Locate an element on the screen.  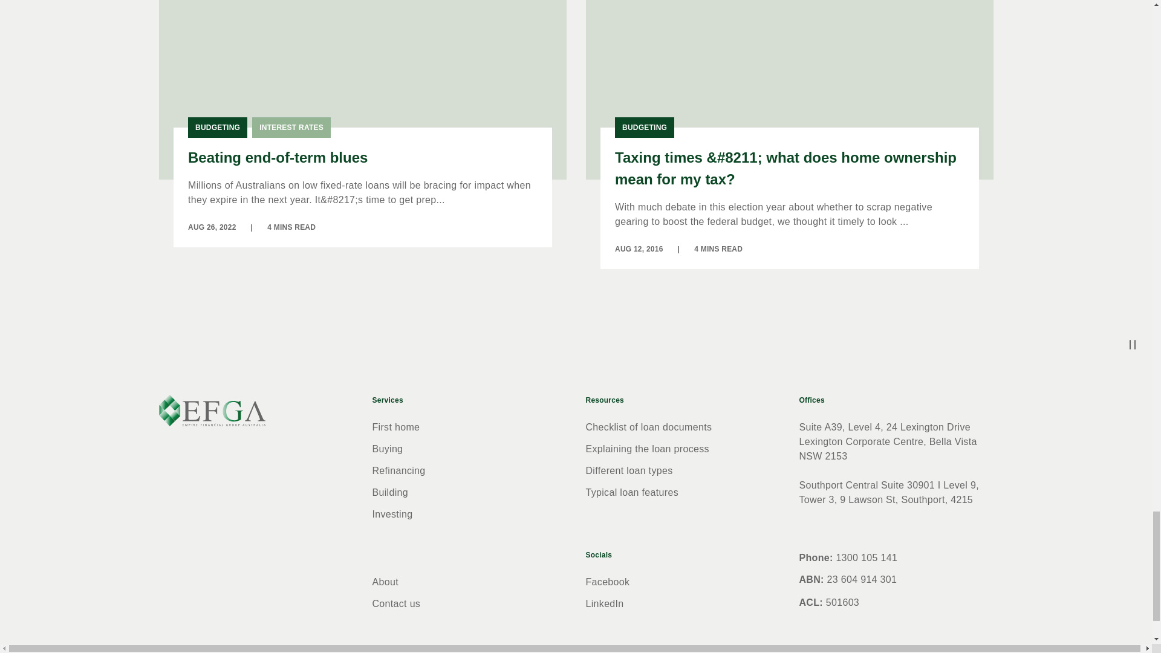
EFGA Logo is located at coordinates (211, 411).